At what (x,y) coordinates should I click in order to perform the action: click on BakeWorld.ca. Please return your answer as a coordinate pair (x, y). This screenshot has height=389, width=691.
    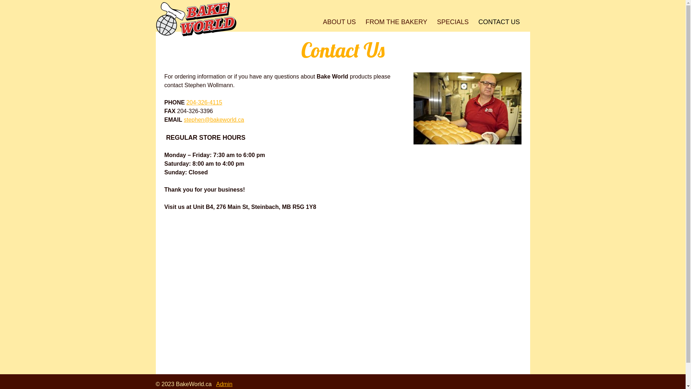
    Looking at the image, I should click on (196, 19).